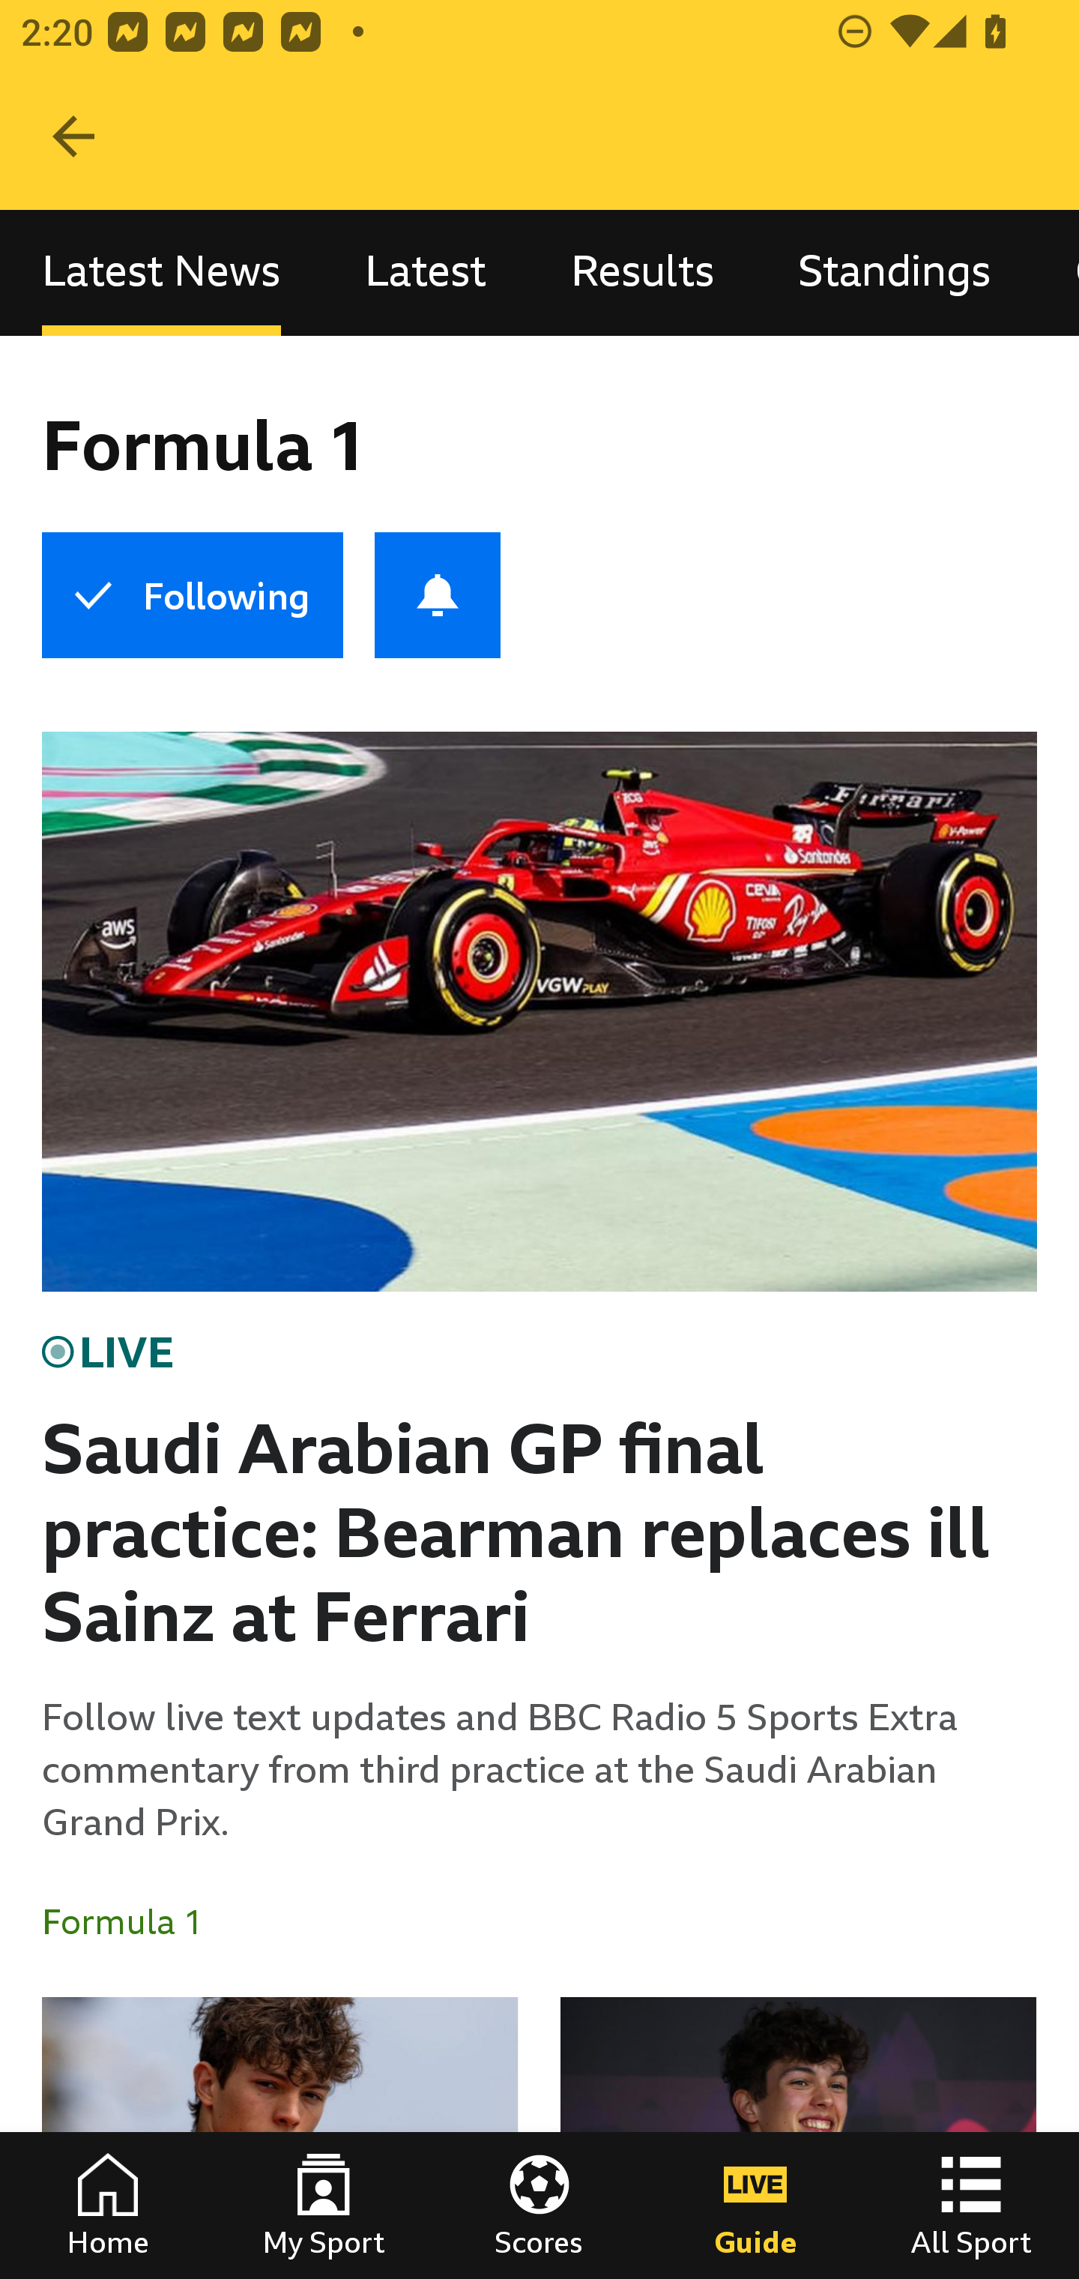 Image resolution: width=1079 pixels, height=2279 pixels. What do you see at coordinates (324, 2206) in the screenshot?
I see `My Sport` at bounding box center [324, 2206].